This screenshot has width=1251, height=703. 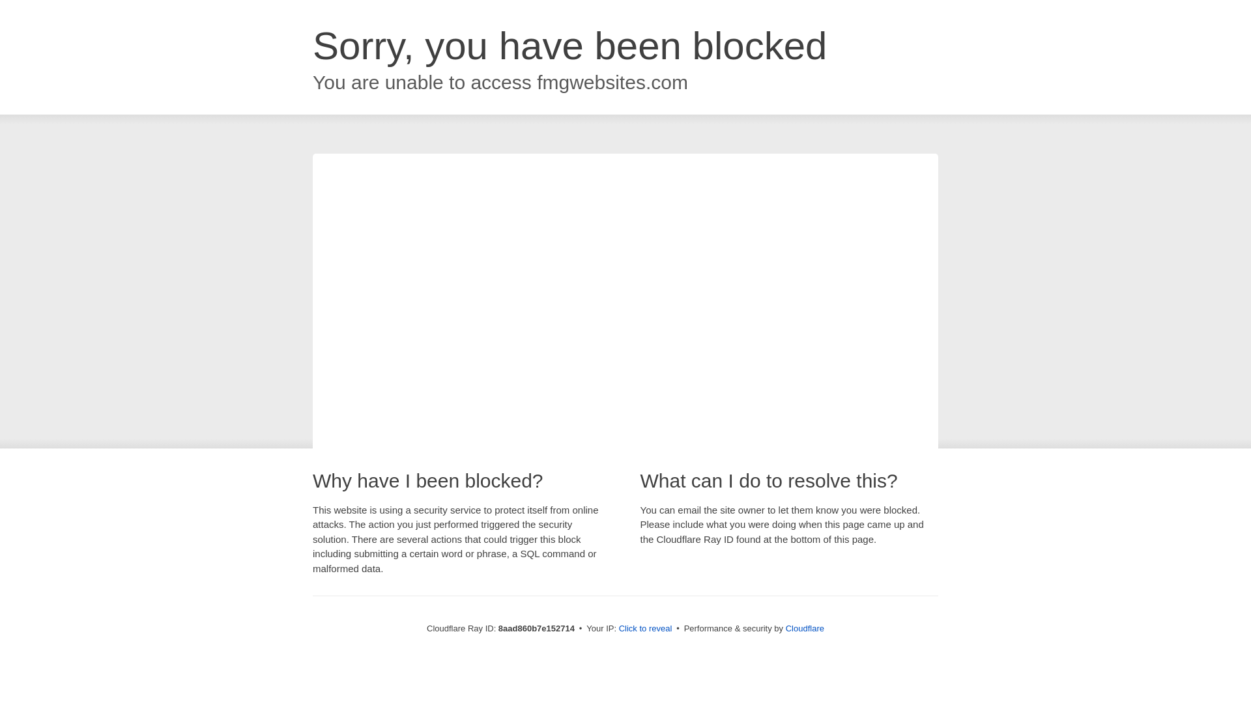 What do you see at coordinates (805, 628) in the screenshot?
I see `Cloudflare` at bounding box center [805, 628].